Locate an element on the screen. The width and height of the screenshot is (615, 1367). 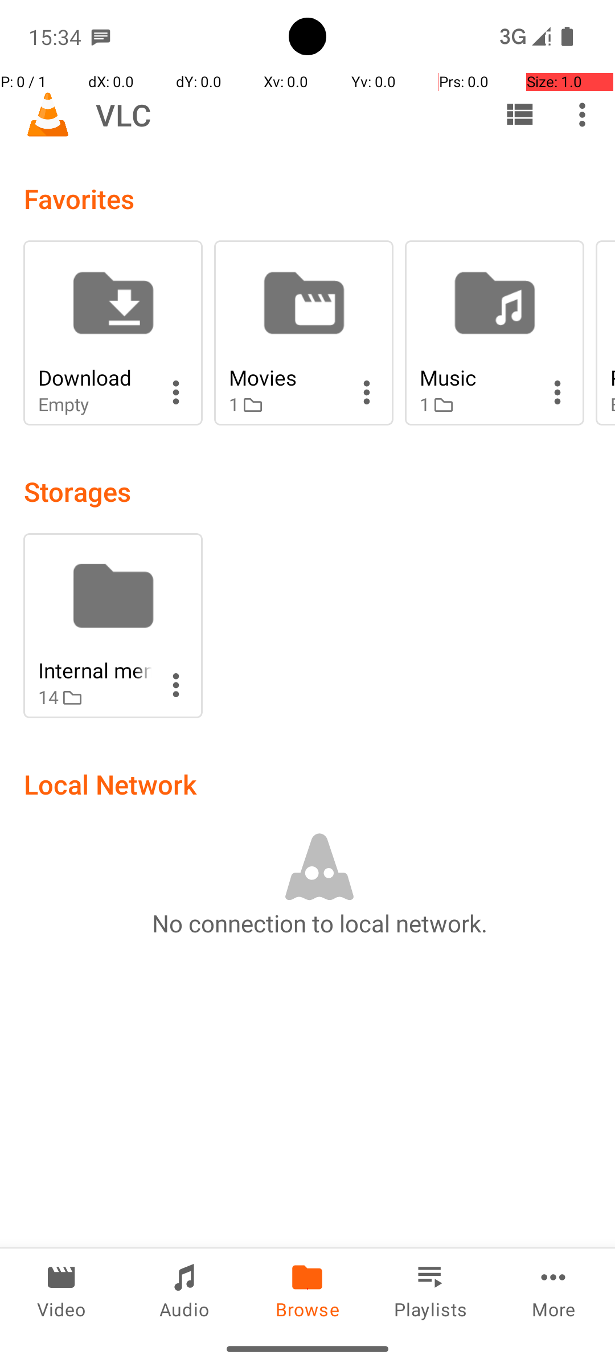
Internal memory is located at coordinates (95, 670).